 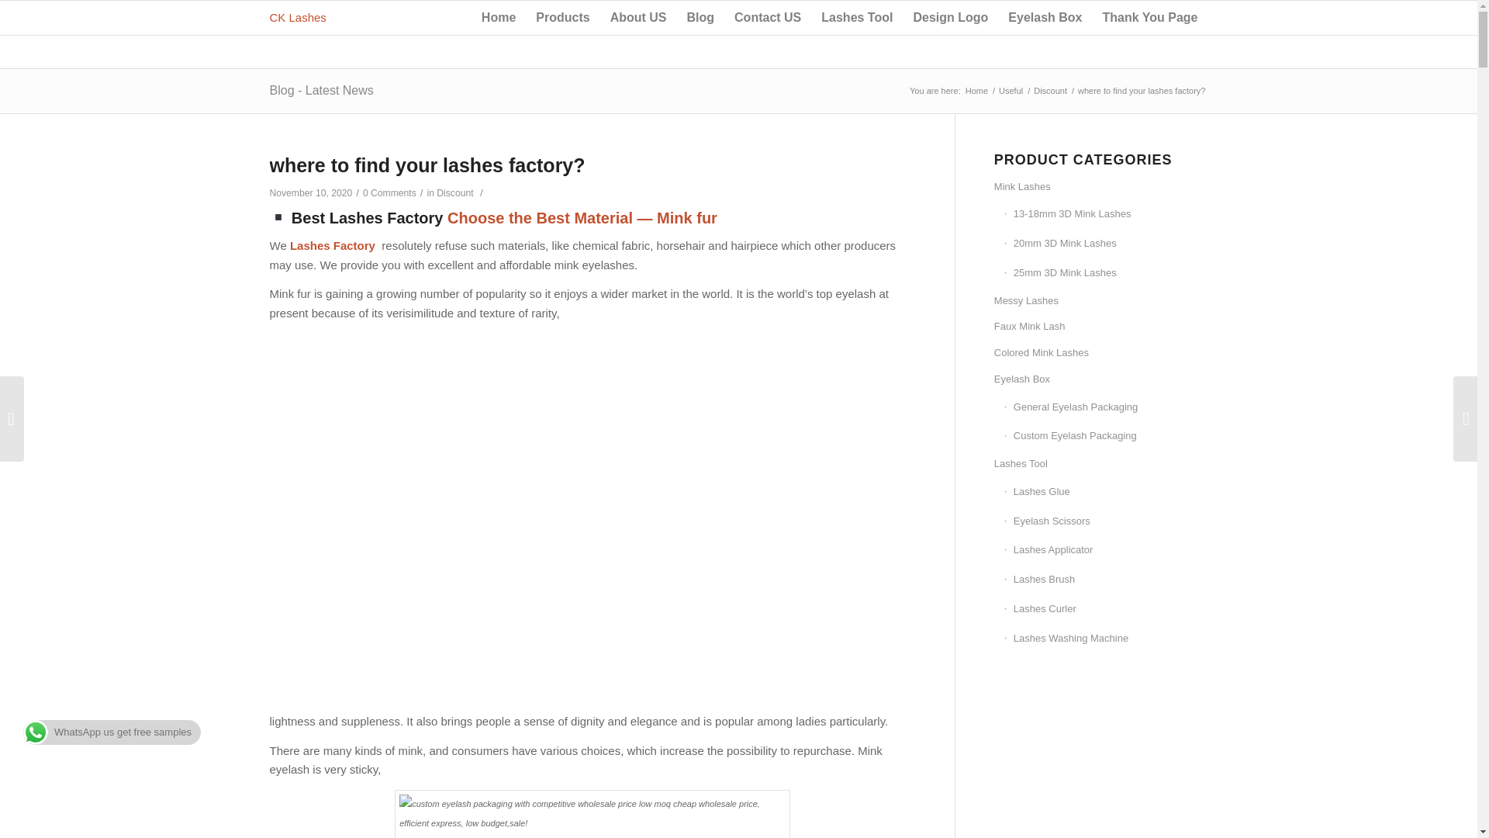 What do you see at coordinates (1044, 18) in the screenshot?
I see `Eyelash Box` at bounding box center [1044, 18].